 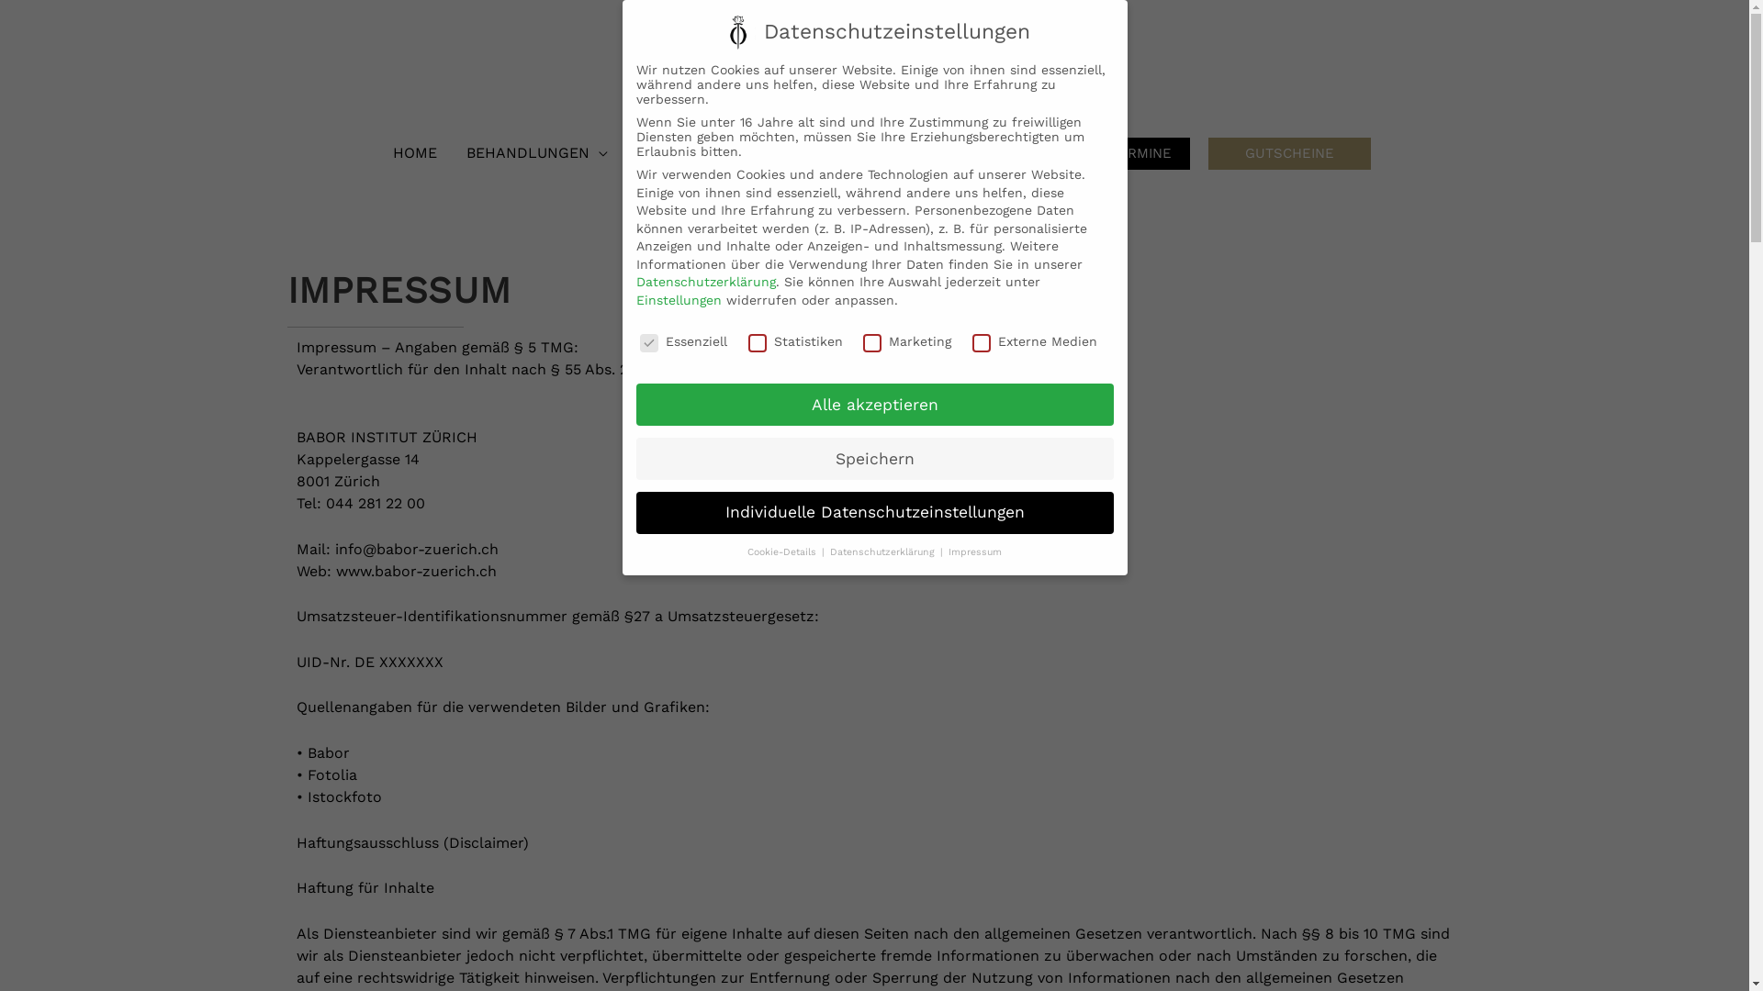 What do you see at coordinates (678, 153) in the screenshot?
I see `ANGEBOTE` at bounding box center [678, 153].